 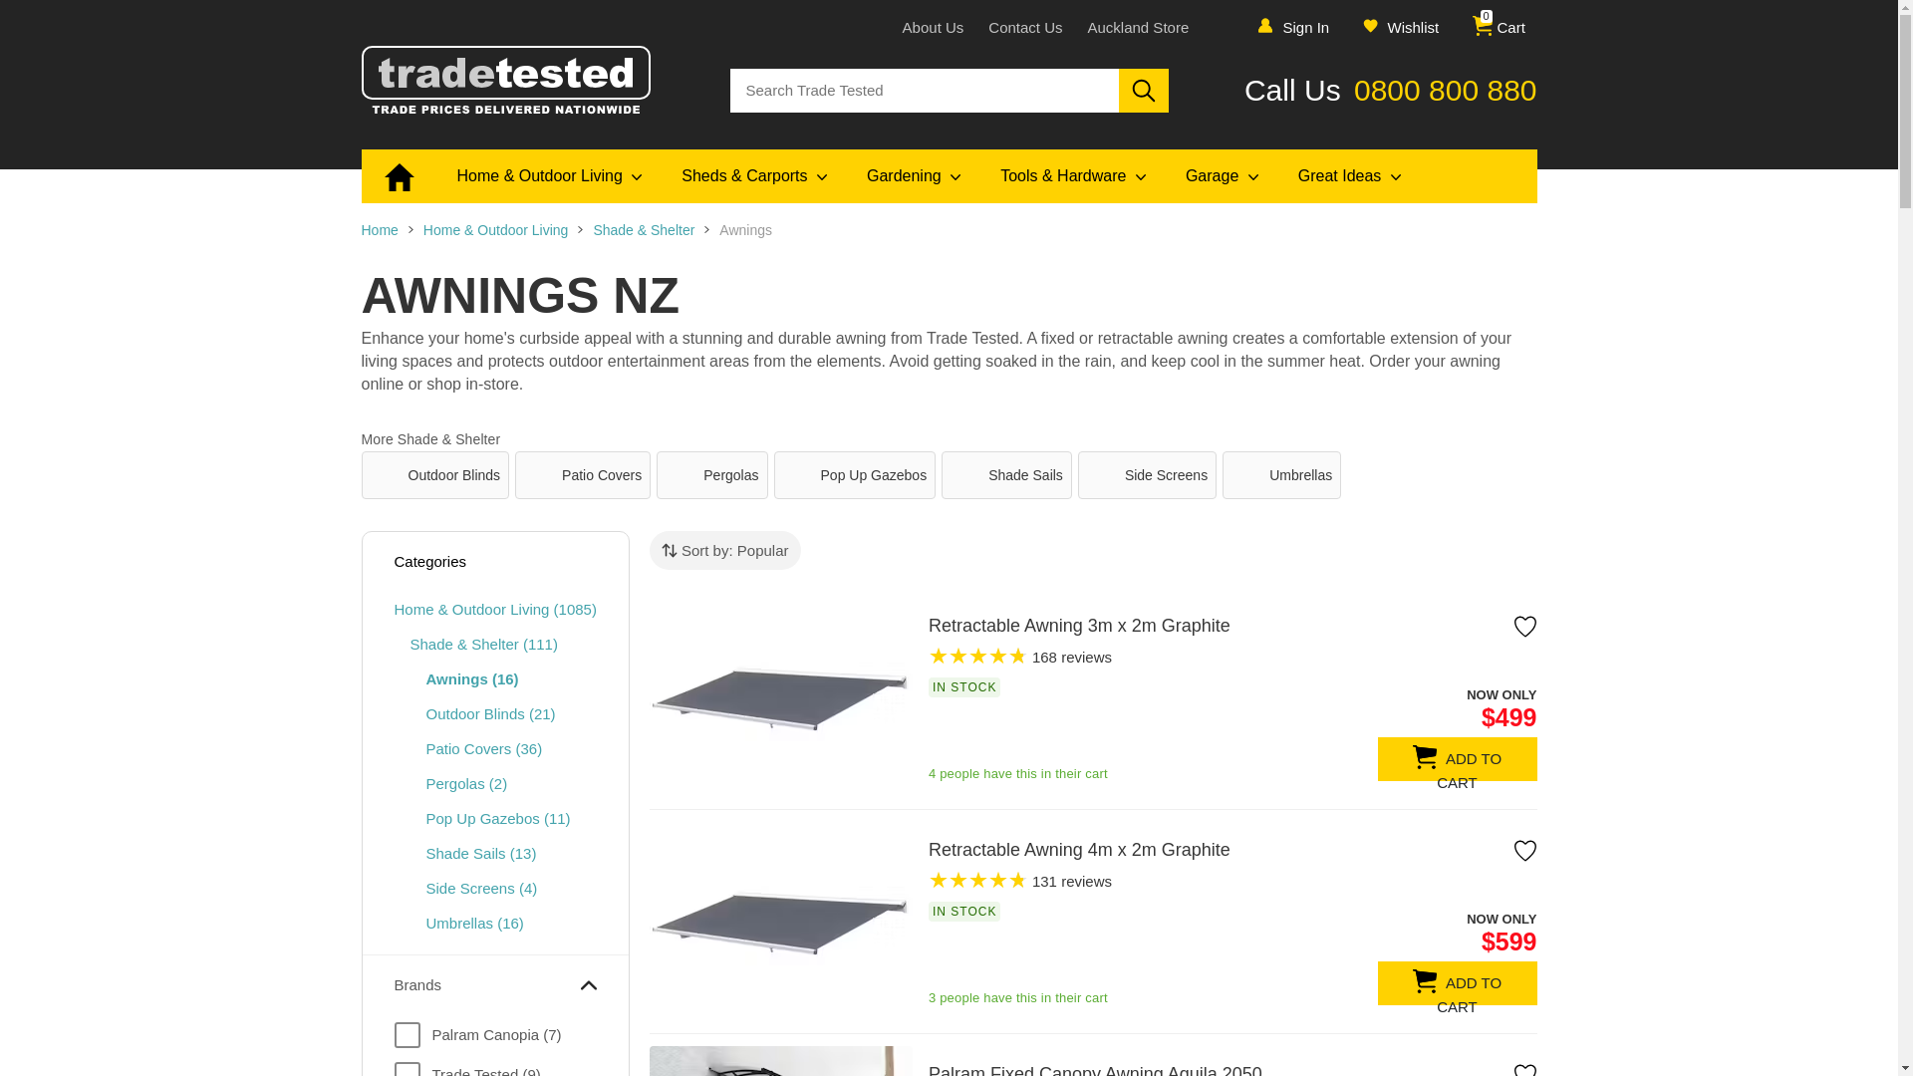 I want to click on Contact Us, so click(x=1024, y=27).